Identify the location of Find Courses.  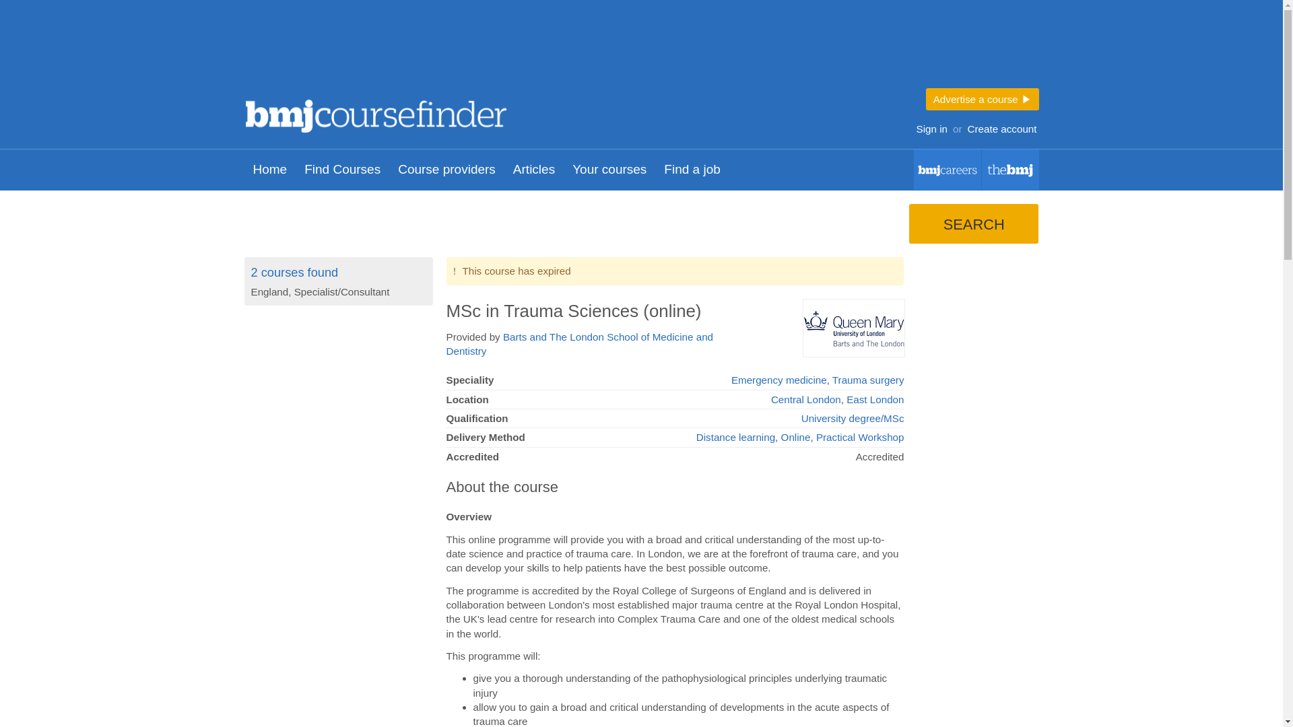
(342, 170).